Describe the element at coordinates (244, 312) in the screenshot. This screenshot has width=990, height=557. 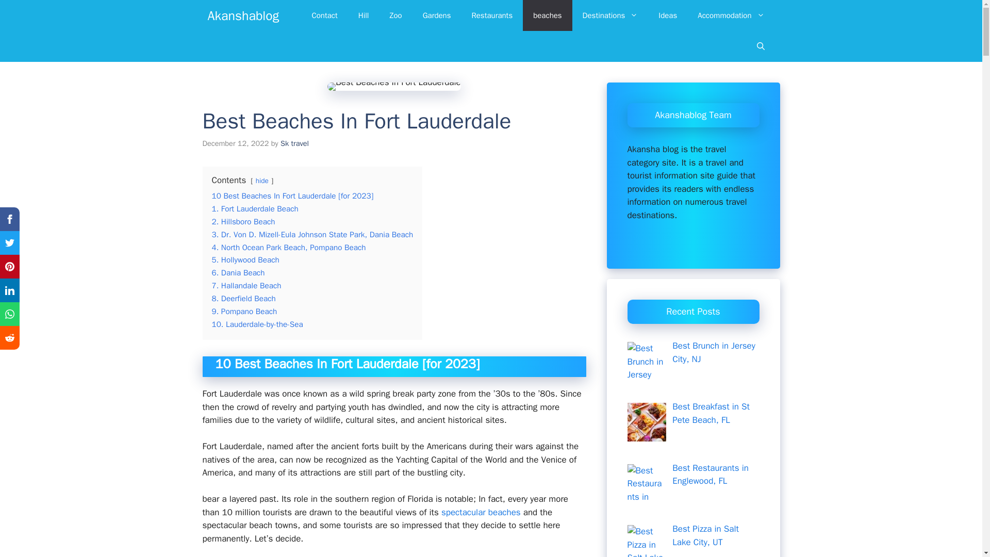
I see `9. Pompano Beach` at that location.